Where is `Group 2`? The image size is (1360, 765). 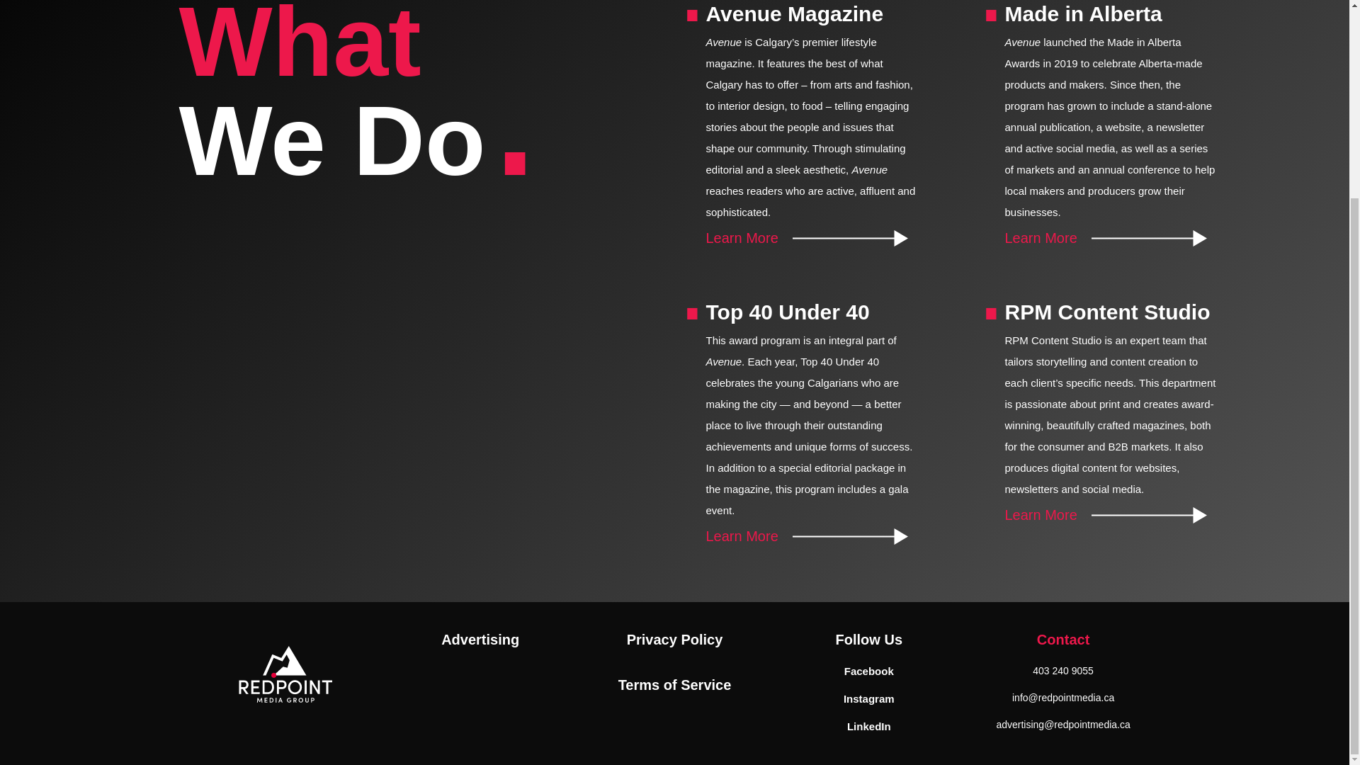
Group 2 is located at coordinates (286, 674).